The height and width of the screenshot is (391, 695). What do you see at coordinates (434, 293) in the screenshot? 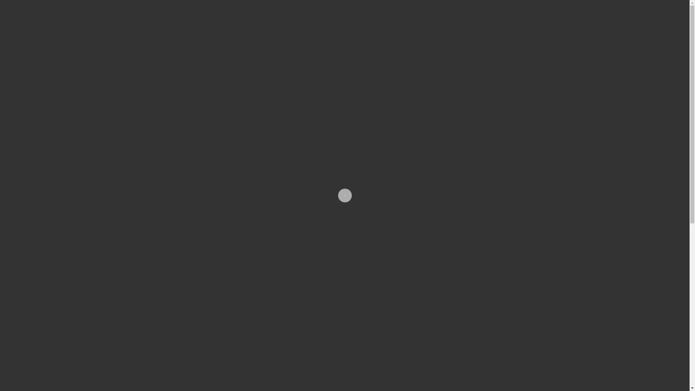
I see `Become a Member` at bounding box center [434, 293].